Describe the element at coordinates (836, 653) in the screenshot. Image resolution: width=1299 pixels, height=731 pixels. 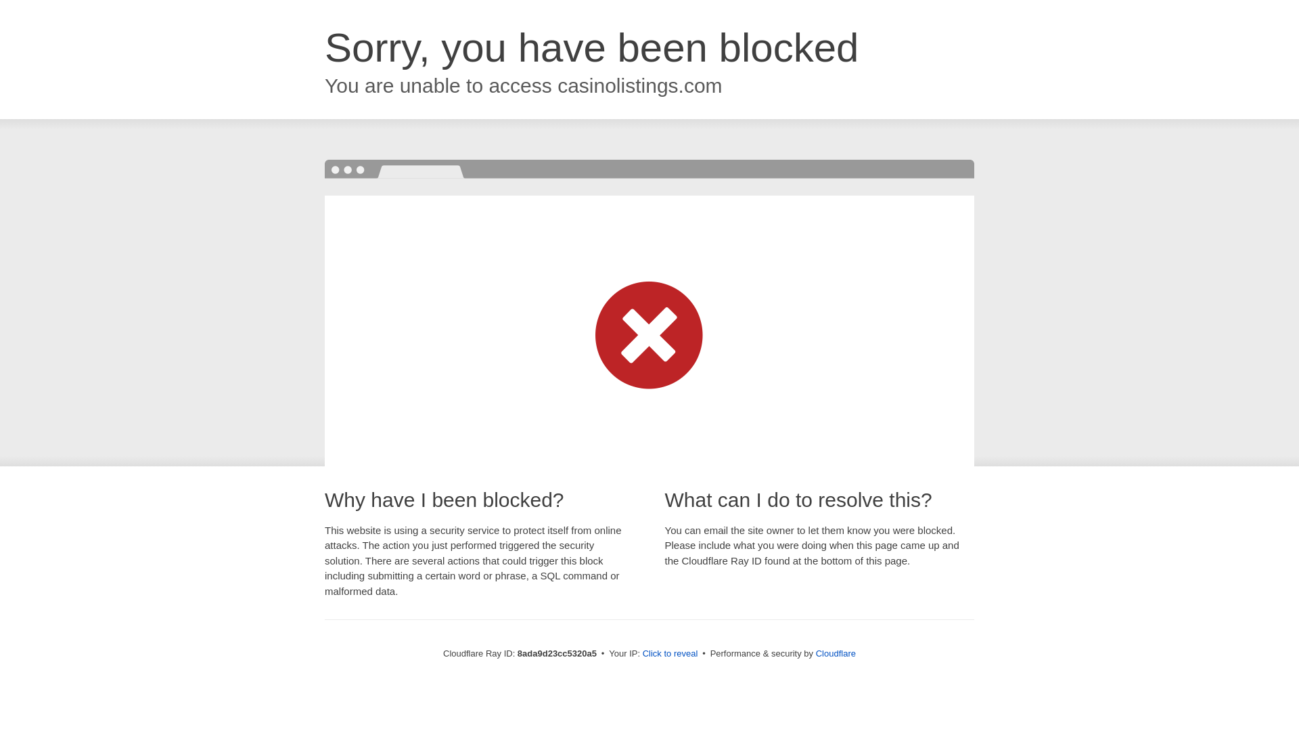
I see `Cloudflare` at that location.